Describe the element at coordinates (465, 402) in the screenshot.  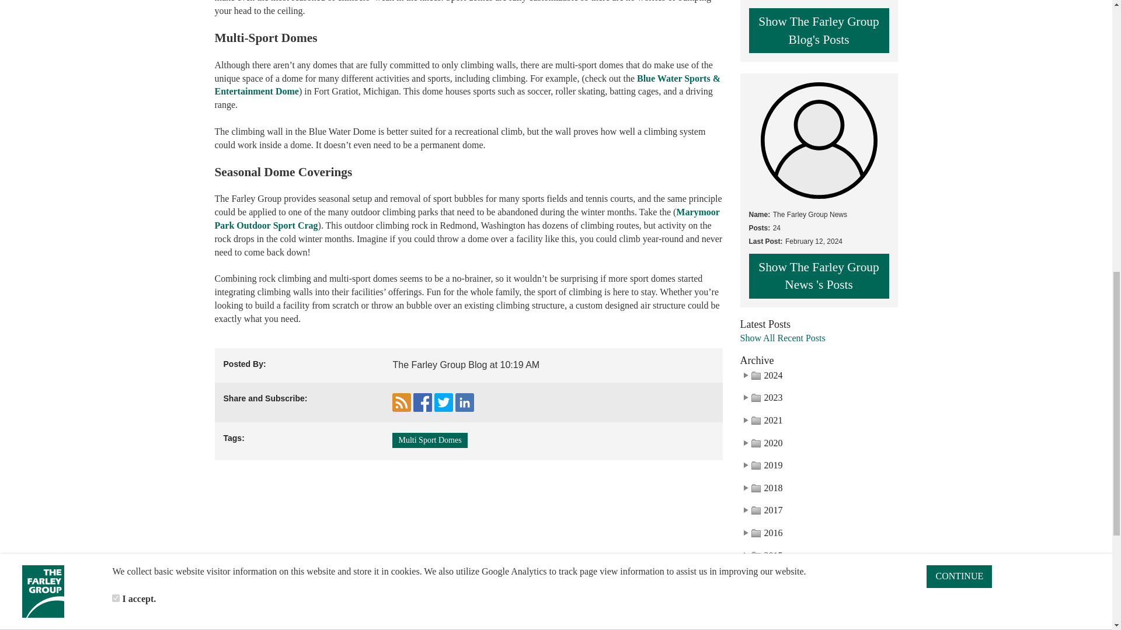
I see `Share on LinkedIn` at that location.